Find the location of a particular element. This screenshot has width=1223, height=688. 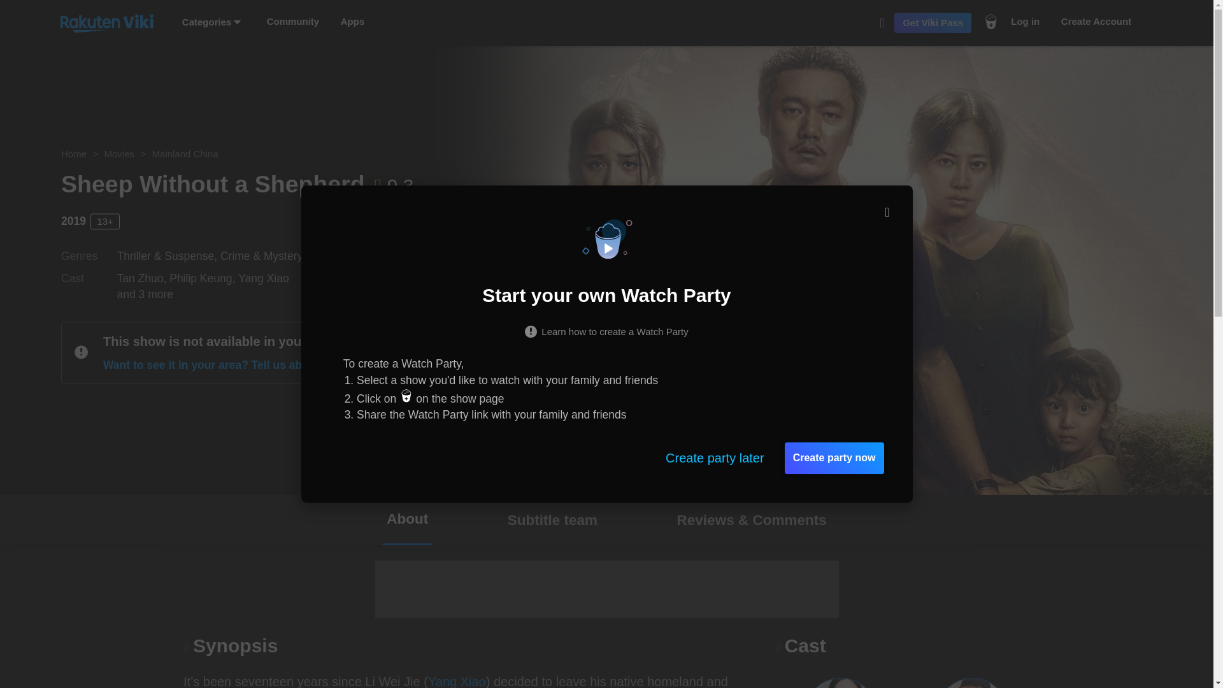

Apps is located at coordinates (353, 22).